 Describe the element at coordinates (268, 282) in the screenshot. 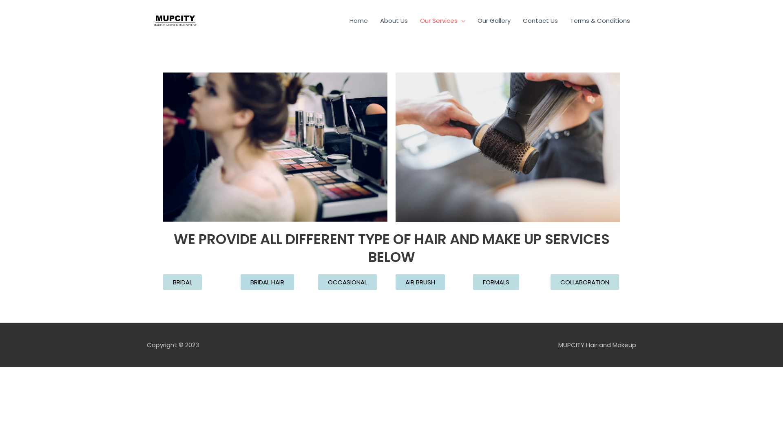

I see `BRIDAL HAIR` at that location.